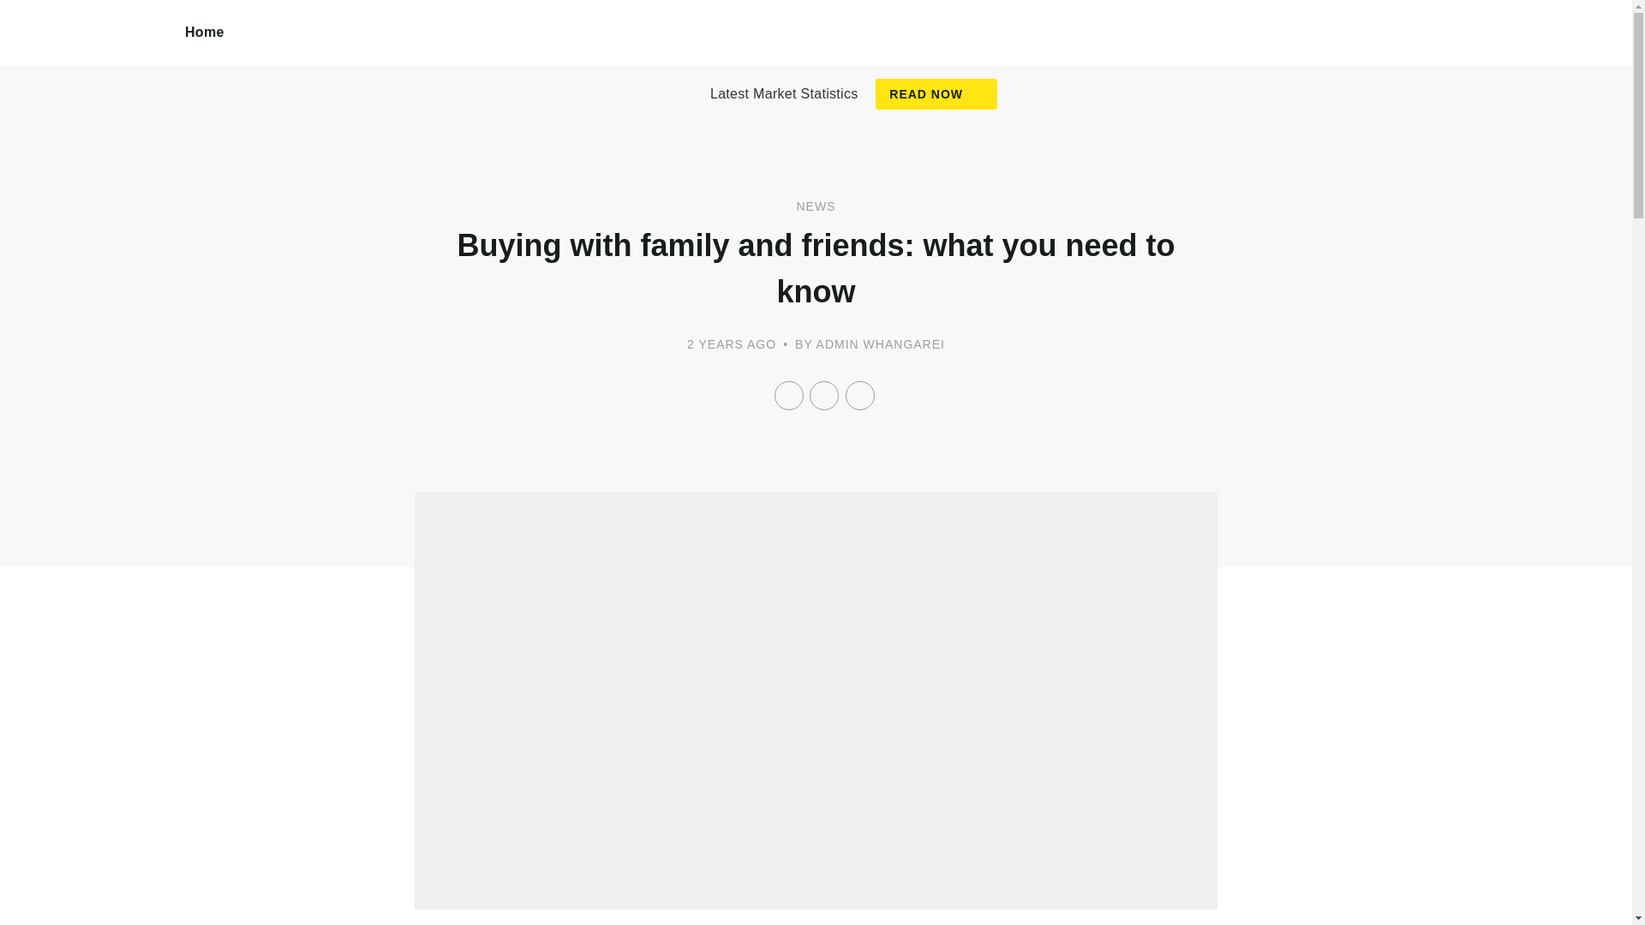 This screenshot has width=1645, height=925. Describe the element at coordinates (860, 396) in the screenshot. I see `Email` at that location.